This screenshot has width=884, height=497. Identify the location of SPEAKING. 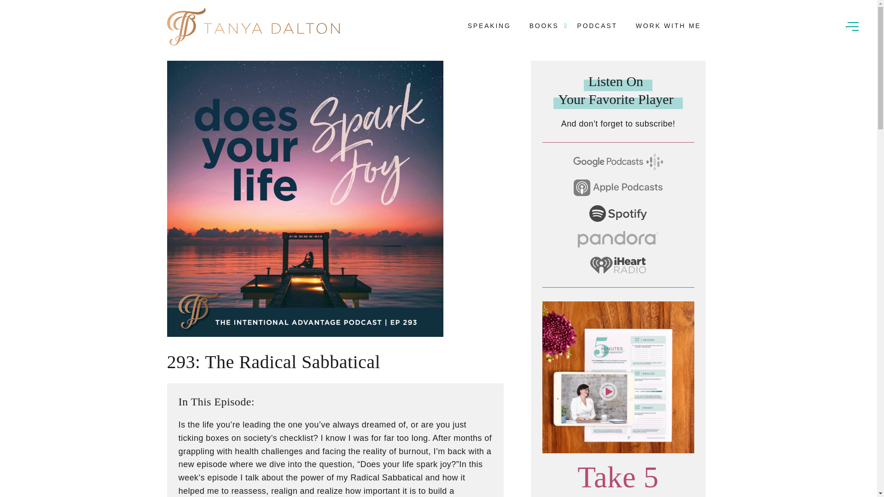
(489, 26).